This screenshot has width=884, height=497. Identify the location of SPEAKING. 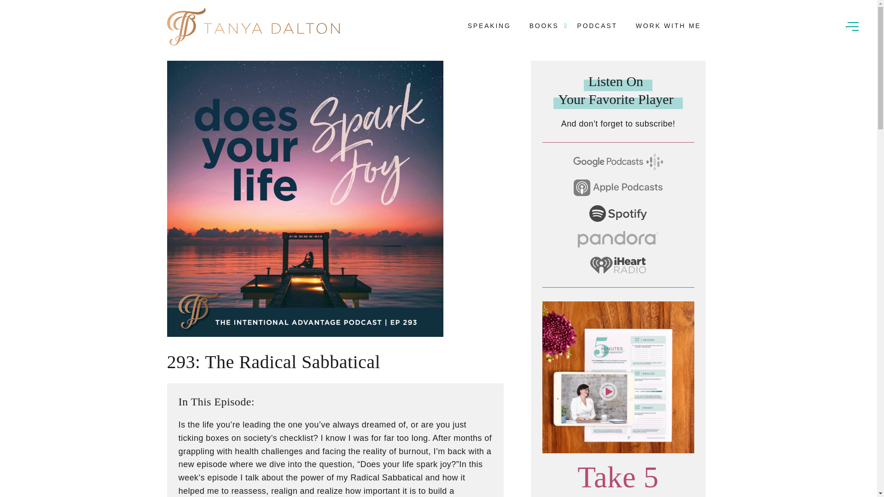
(489, 26).